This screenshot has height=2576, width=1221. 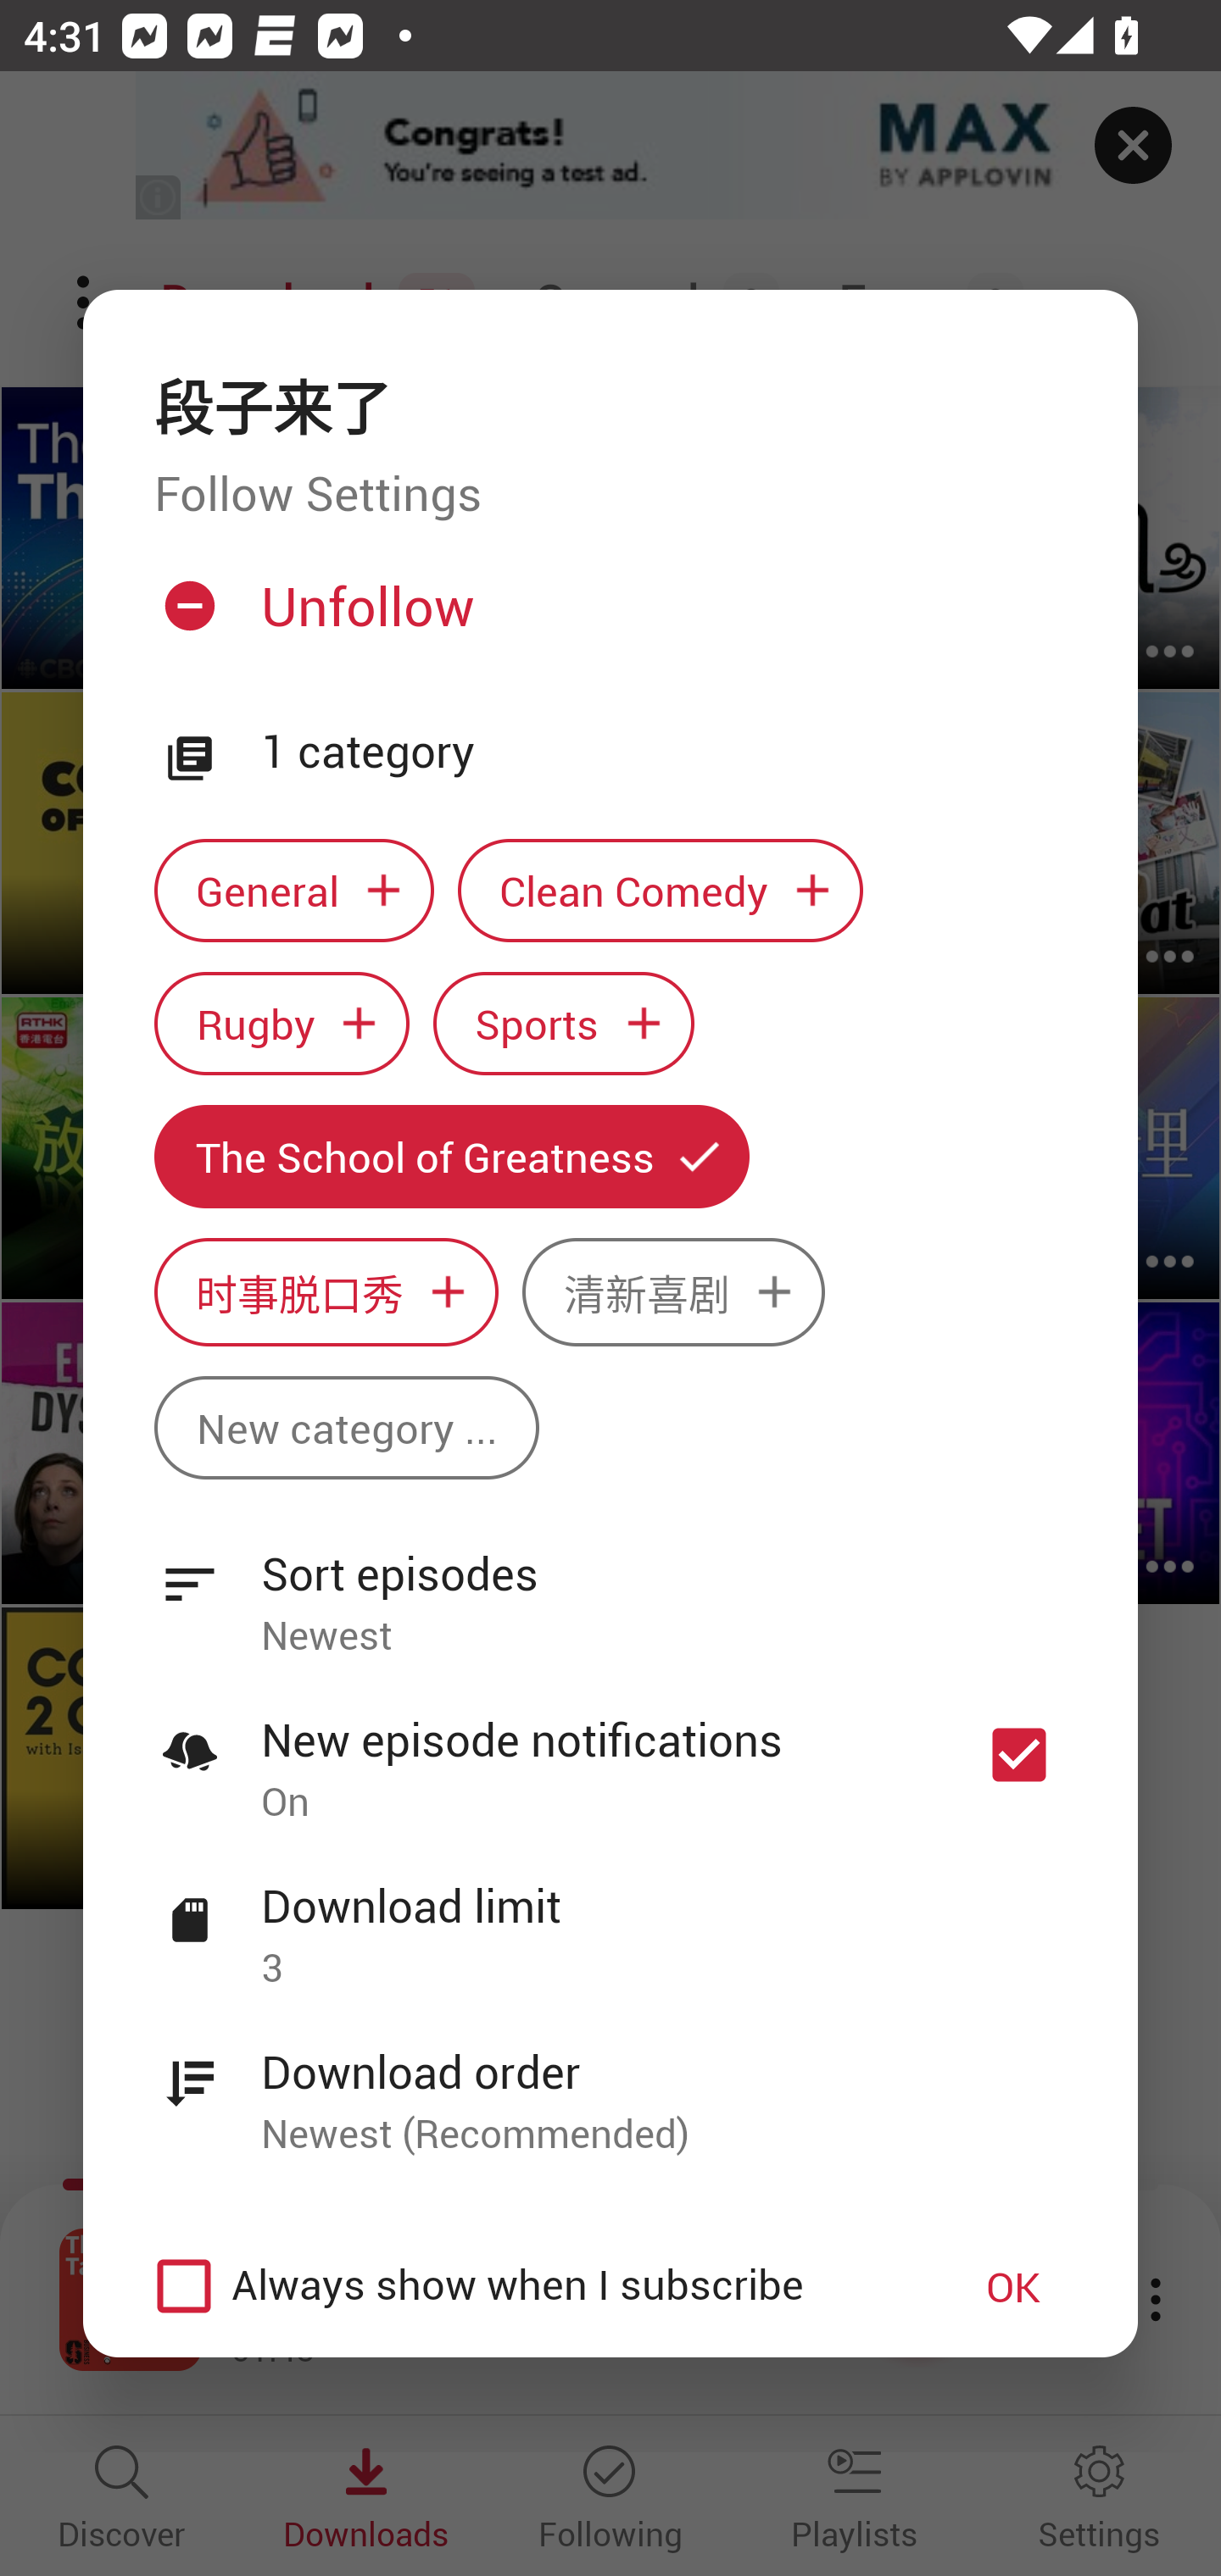 What do you see at coordinates (346, 1427) in the screenshot?
I see `New category ...` at bounding box center [346, 1427].